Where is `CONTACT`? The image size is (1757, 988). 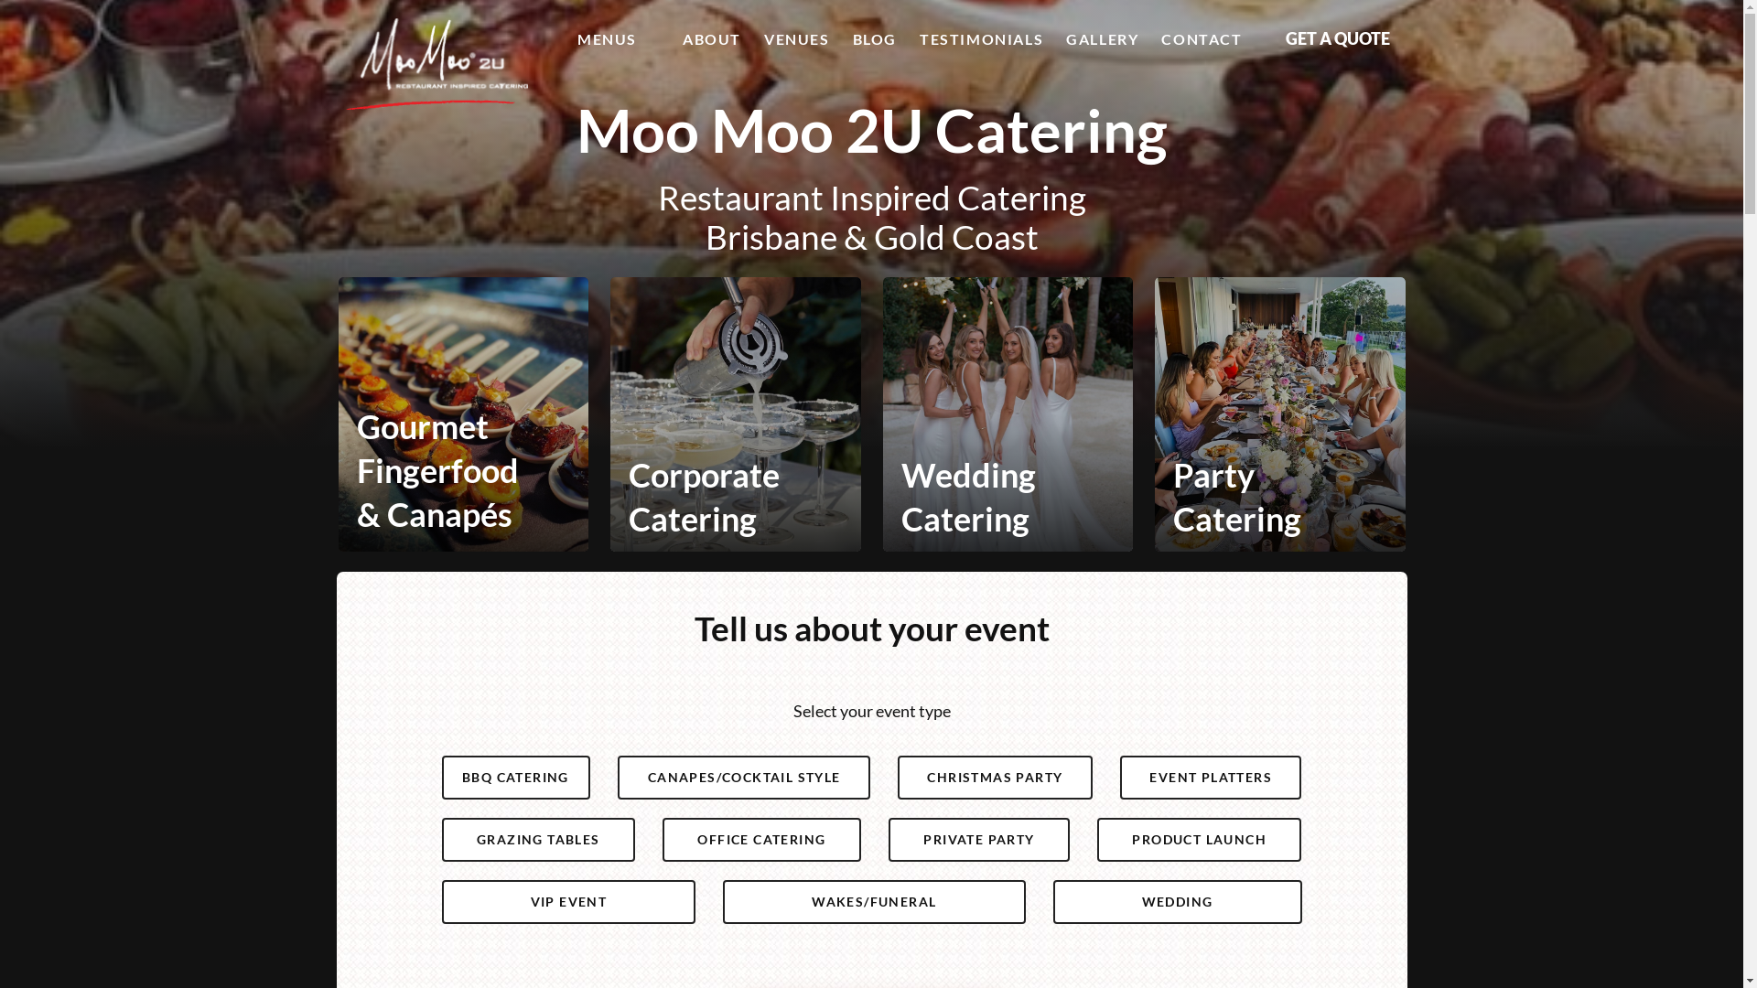
CONTACT is located at coordinates (1202, 39).